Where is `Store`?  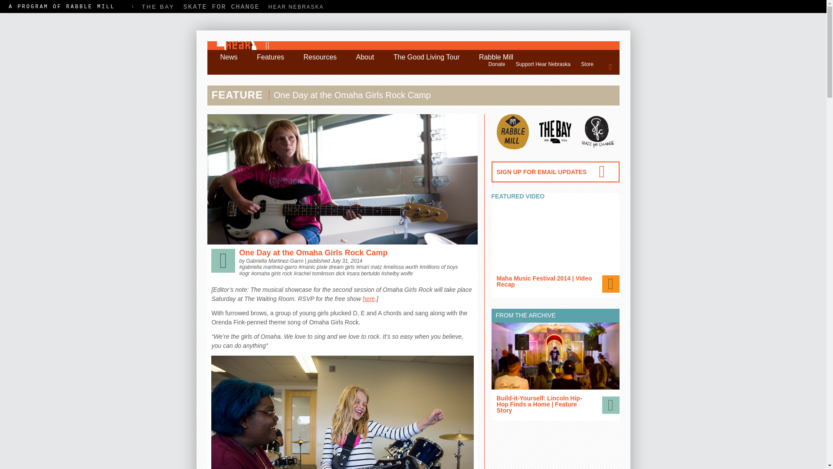 Store is located at coordinates (587, 64).